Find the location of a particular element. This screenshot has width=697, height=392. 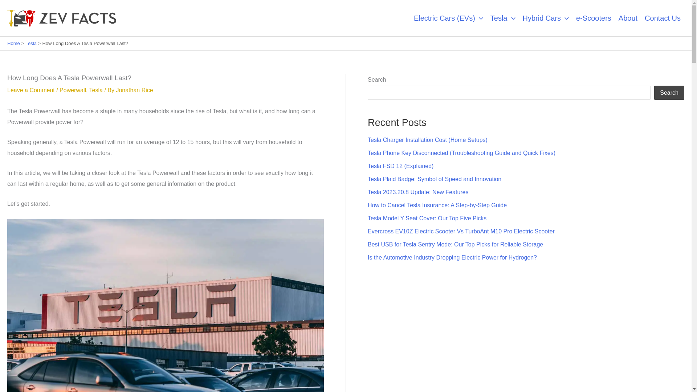

Hybrid Cars is located at coordinates (546, 18).